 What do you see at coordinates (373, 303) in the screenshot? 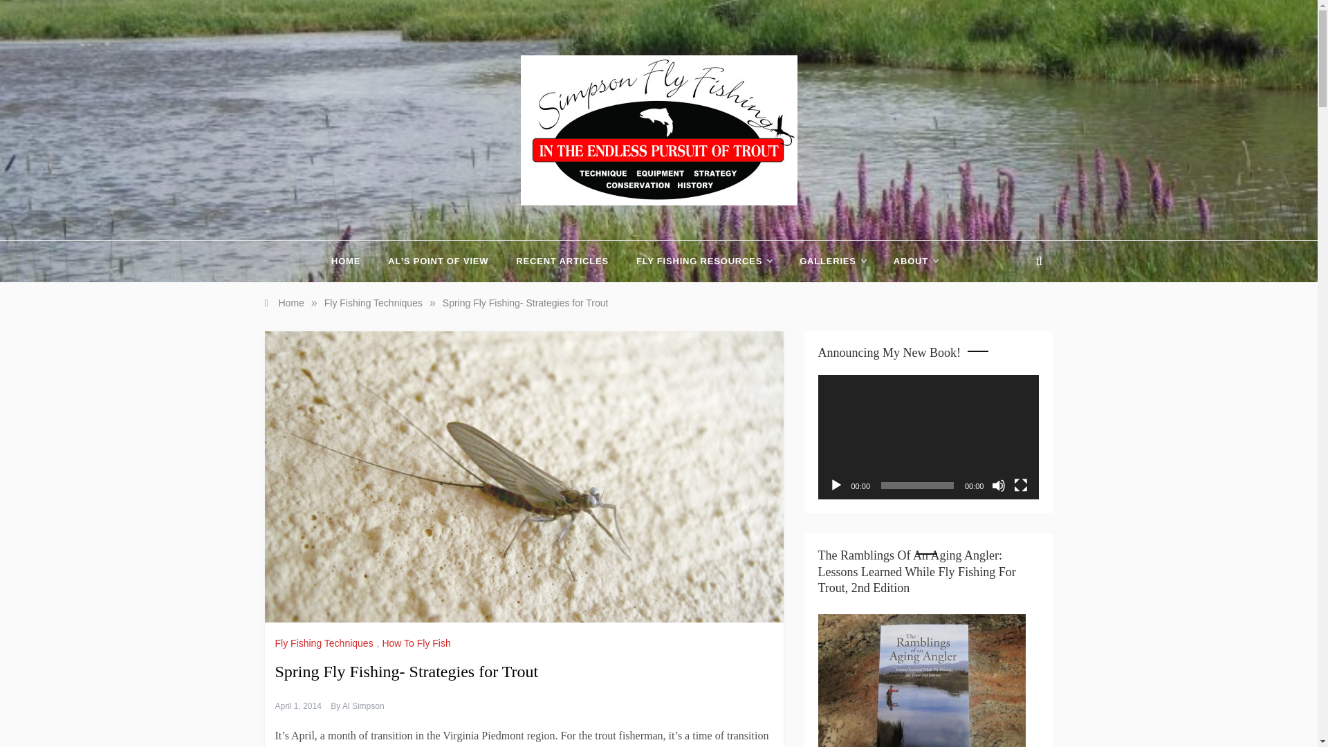
I see `Fly Fishing Techniques` at bounding box center [373, 303].